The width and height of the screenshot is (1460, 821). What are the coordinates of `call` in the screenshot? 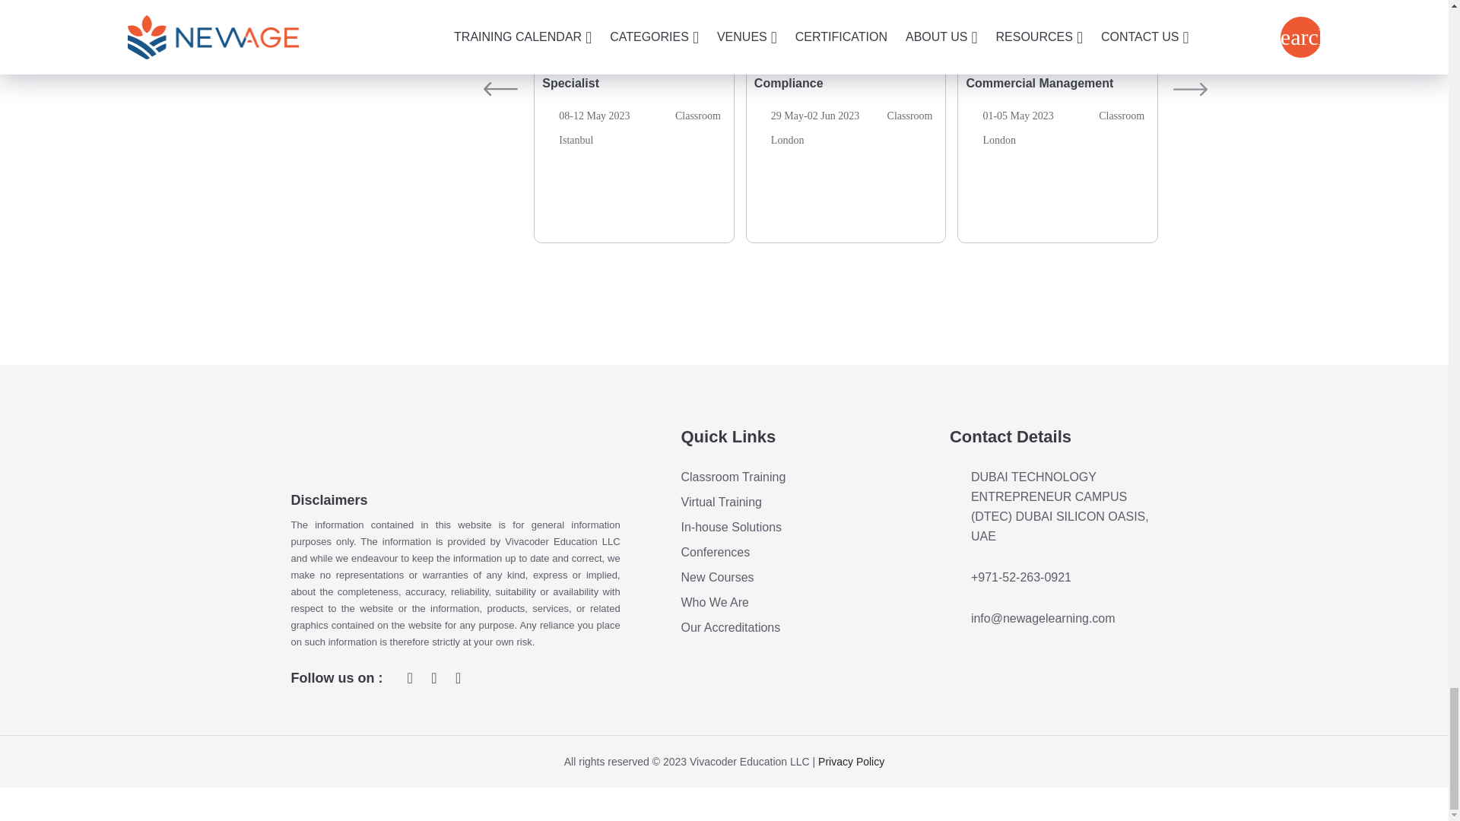 It's located at (1054, 675).